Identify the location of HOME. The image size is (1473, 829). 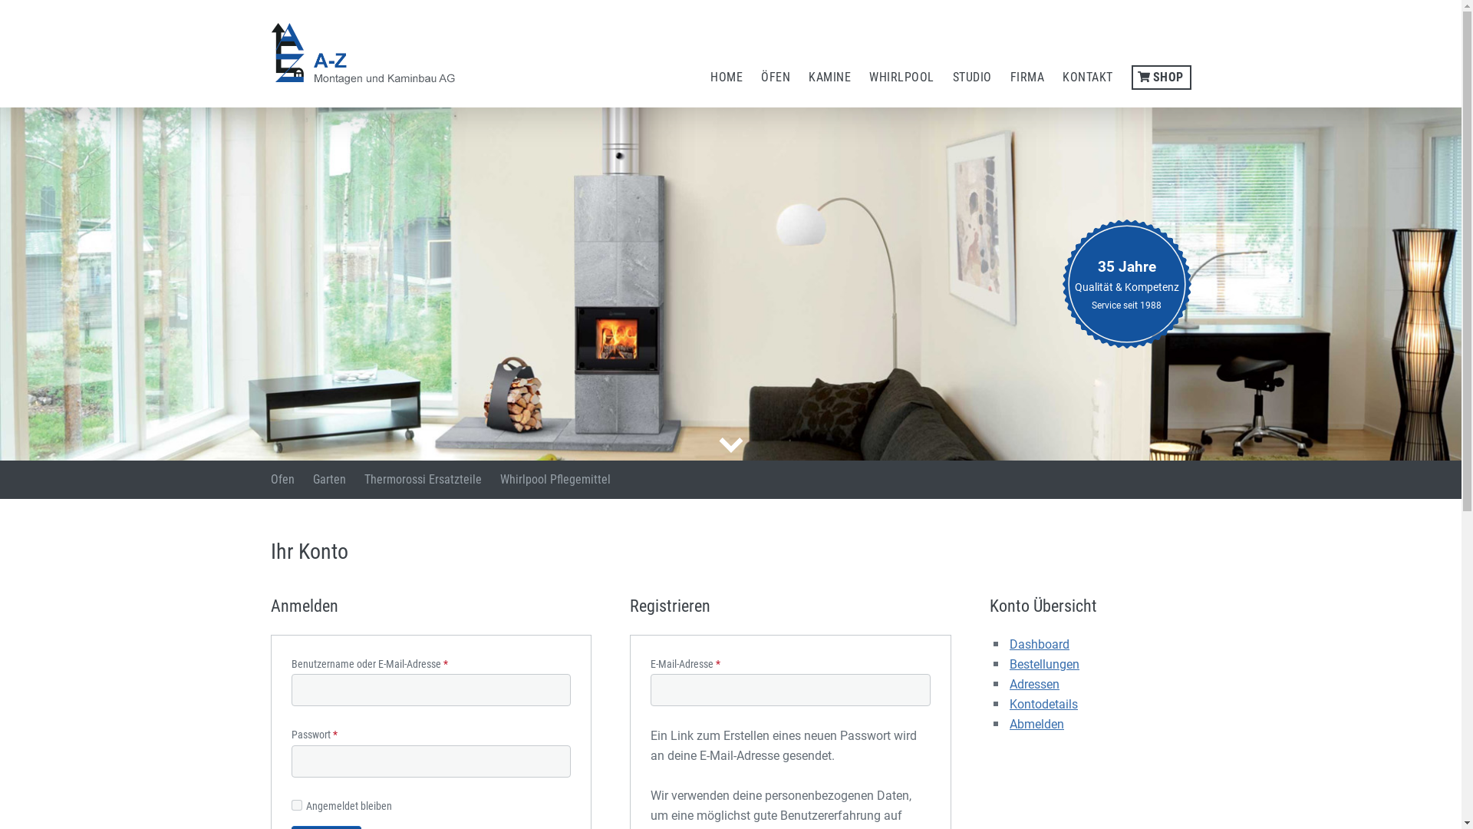
(727, 78).